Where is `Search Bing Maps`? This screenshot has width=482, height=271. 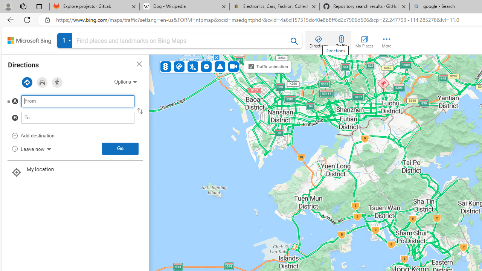 Search Bing Maps is located at coordinates (294, 41).